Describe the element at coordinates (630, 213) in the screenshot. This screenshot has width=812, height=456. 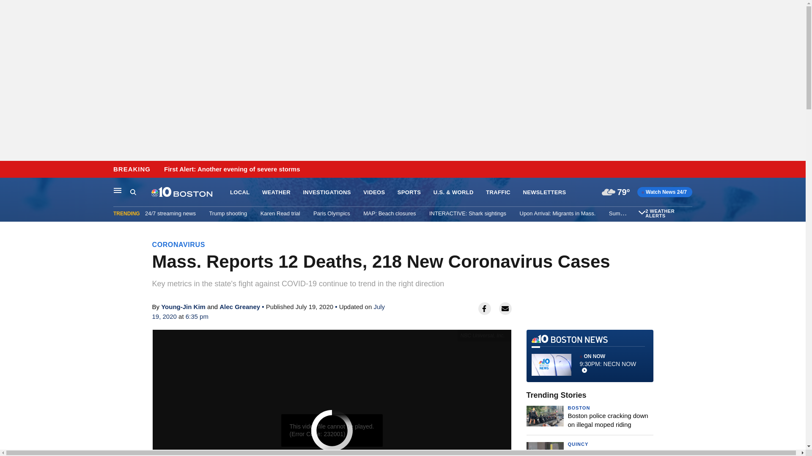
I see `Summer Savings` at that location.